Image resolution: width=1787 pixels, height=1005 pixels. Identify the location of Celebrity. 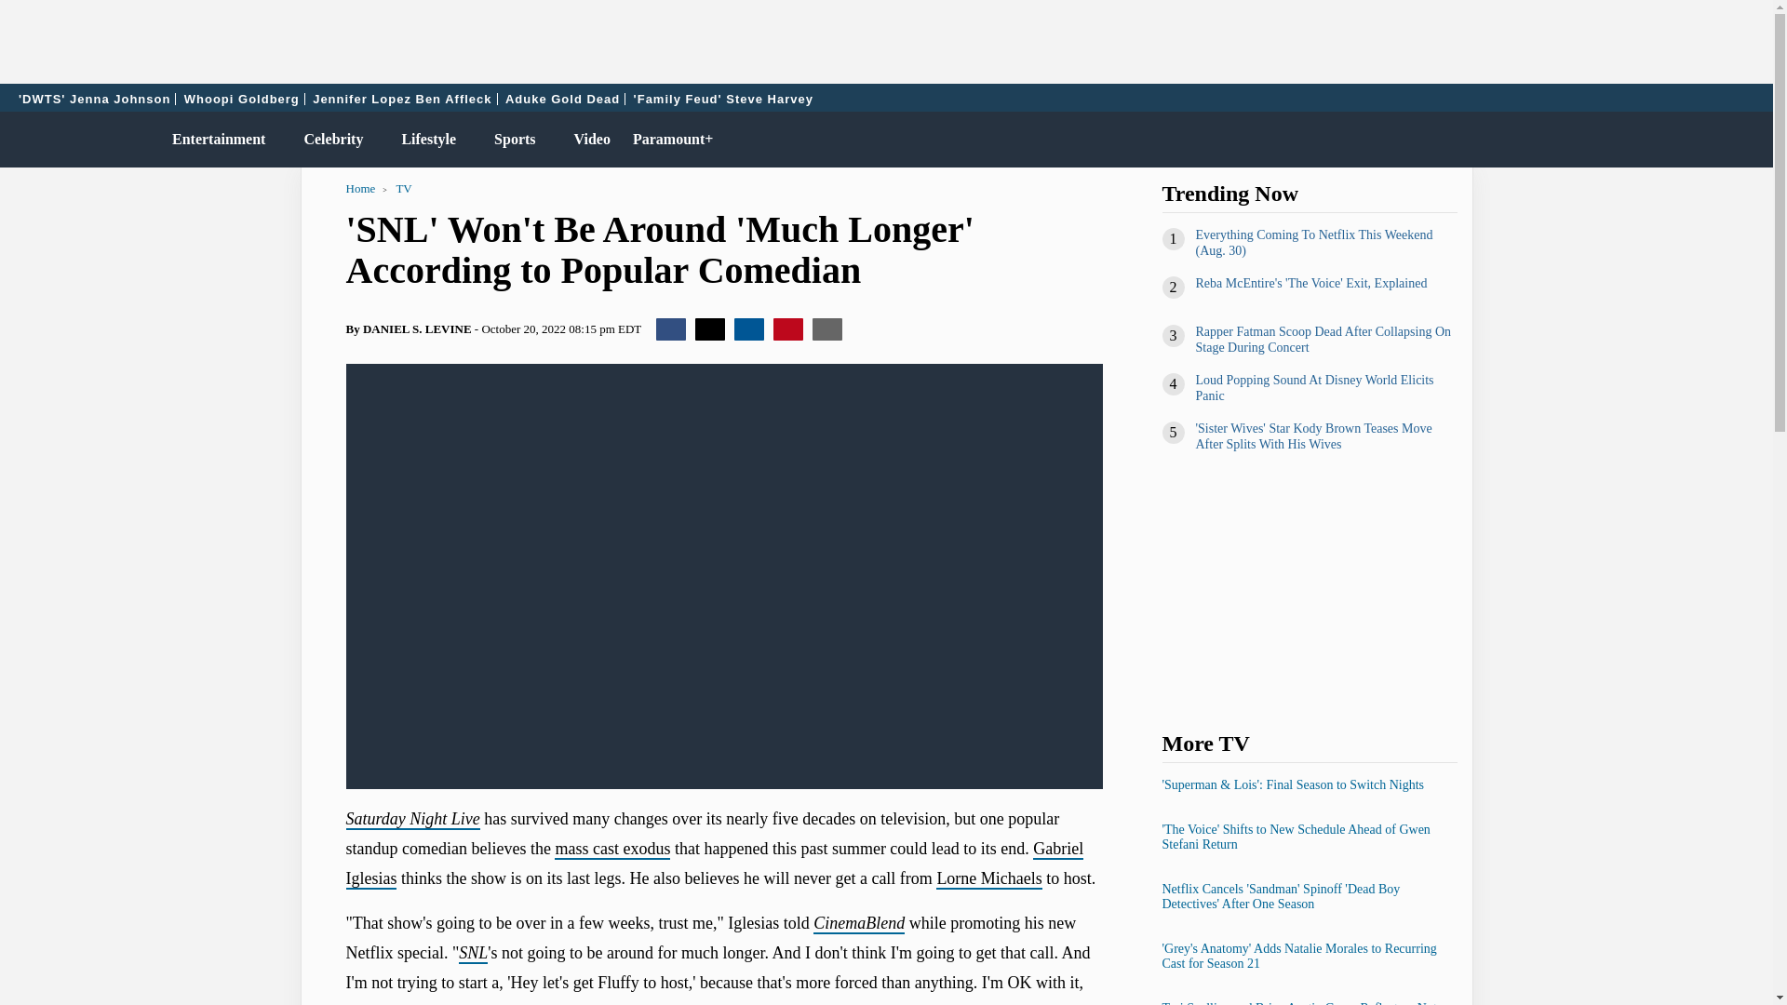
(329, 140).